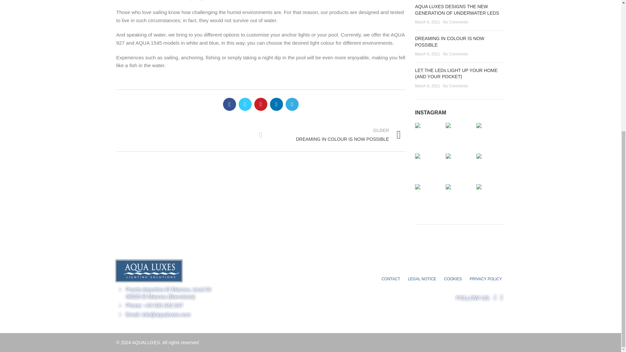 This screenshot has width=626, height=352. Describe the element at coordinates (261, 135) in the screenshot. I see `Permalink to DREAMING IN COLOUR IS NOW POSSIBLE` at that location.